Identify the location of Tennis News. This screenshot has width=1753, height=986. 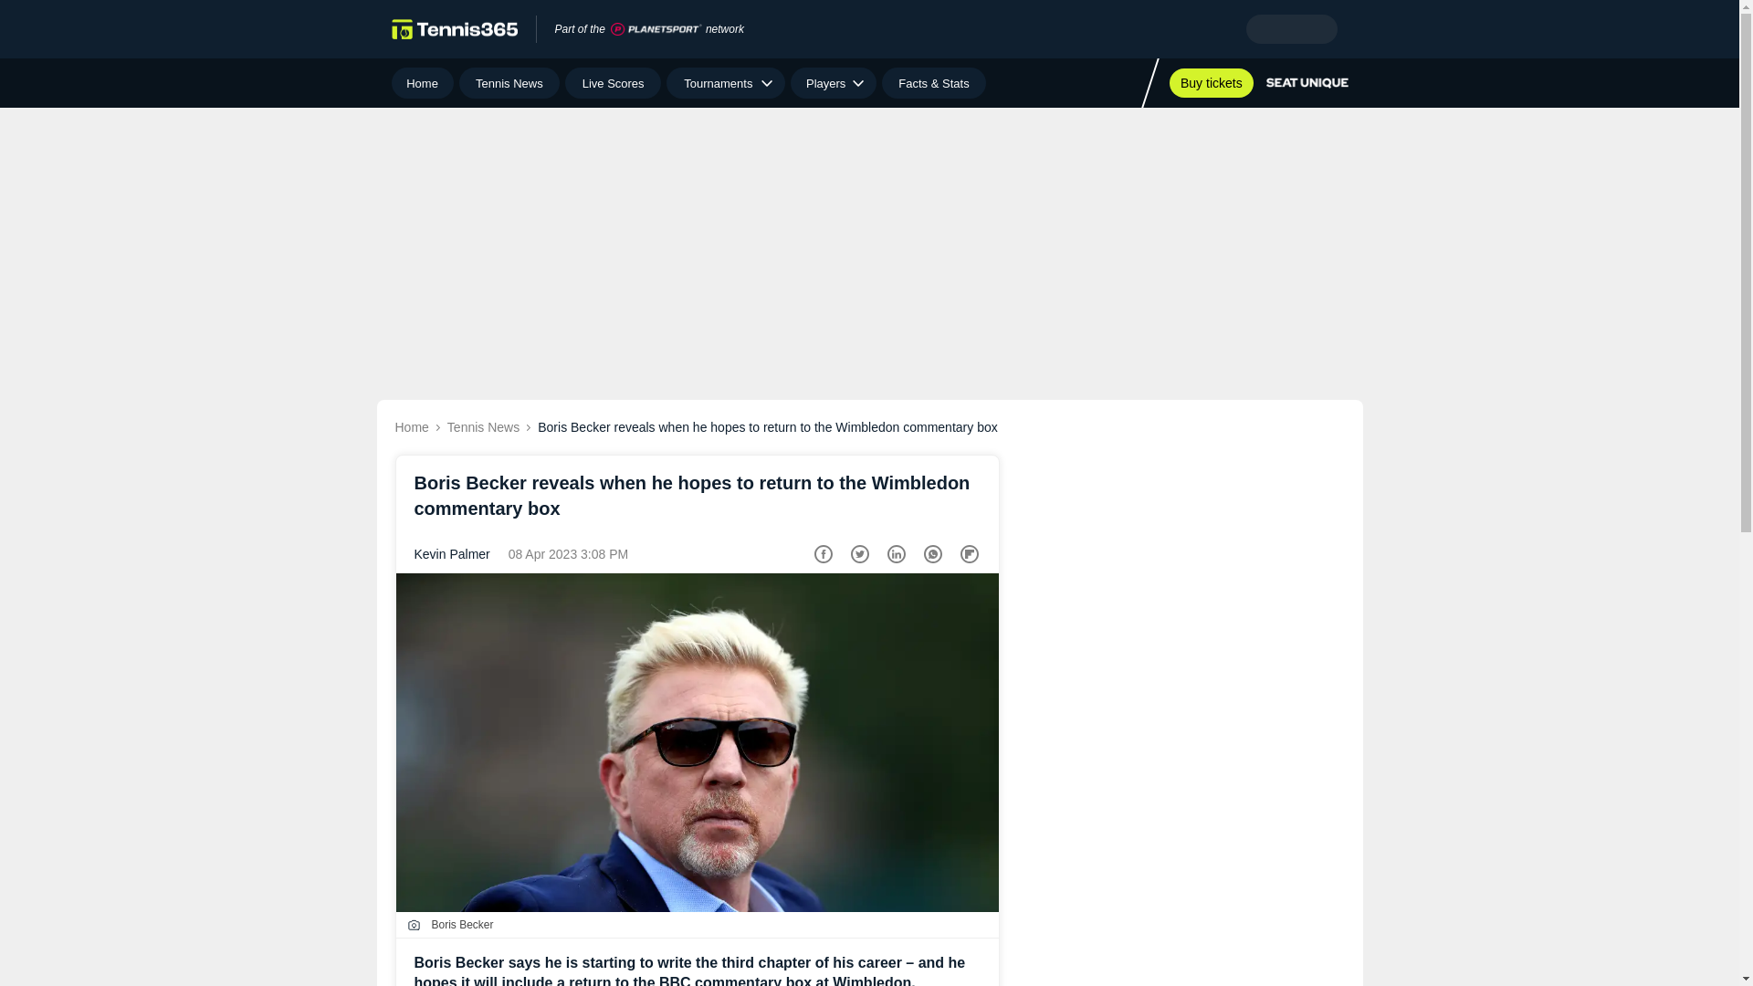
(509, 83).